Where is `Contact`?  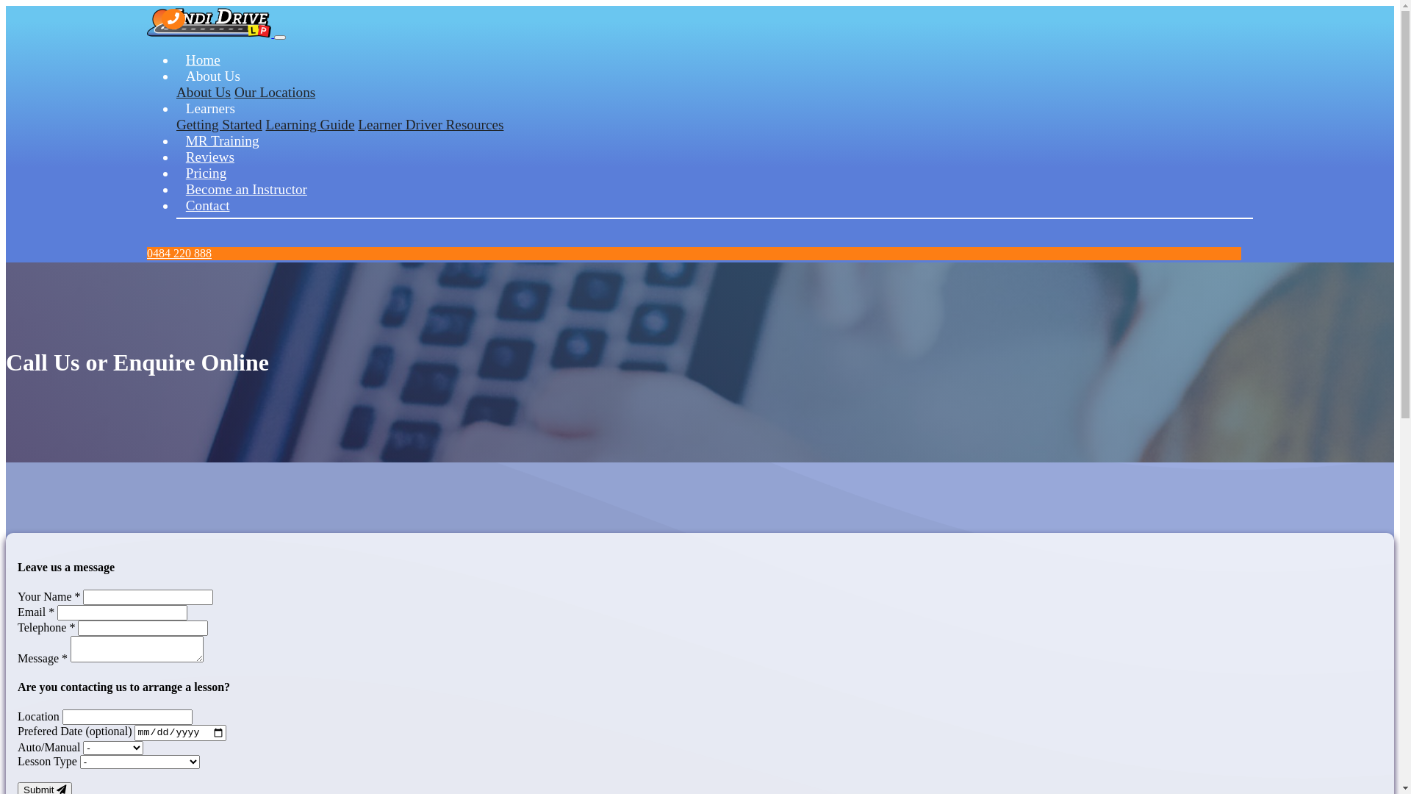 Contact is located at coordinates (714, 216).